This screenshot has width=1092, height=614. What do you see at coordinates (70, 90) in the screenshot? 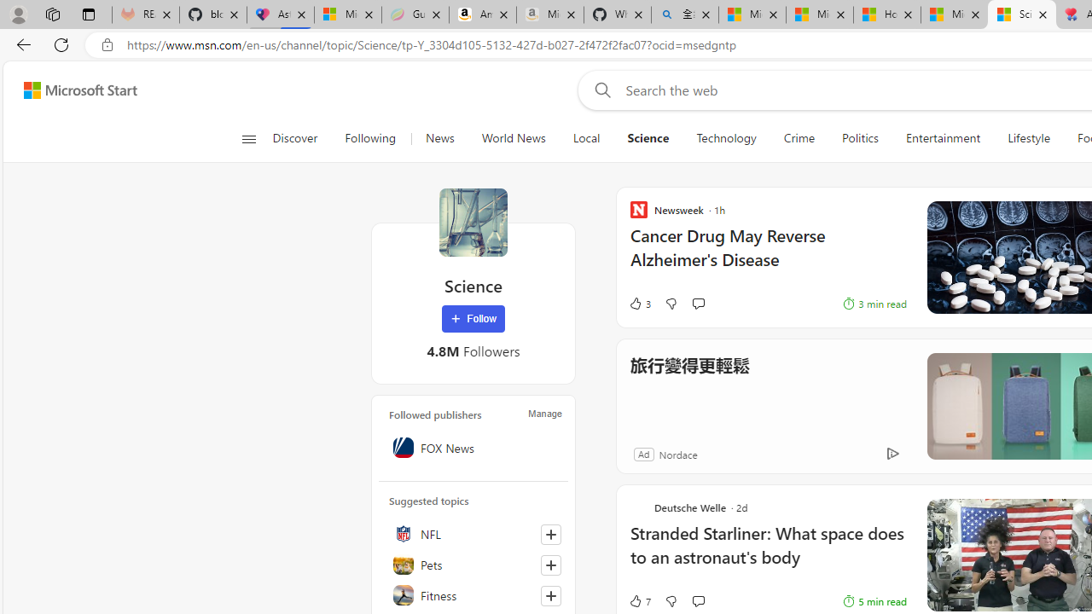
I see `Skip to footer` at bounding box center [70, 90].